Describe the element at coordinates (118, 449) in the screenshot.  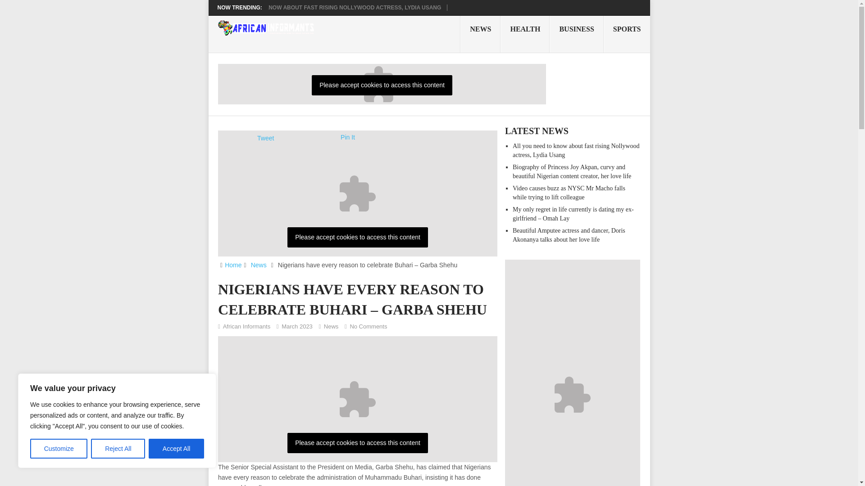
I see `Reject All` at that location.